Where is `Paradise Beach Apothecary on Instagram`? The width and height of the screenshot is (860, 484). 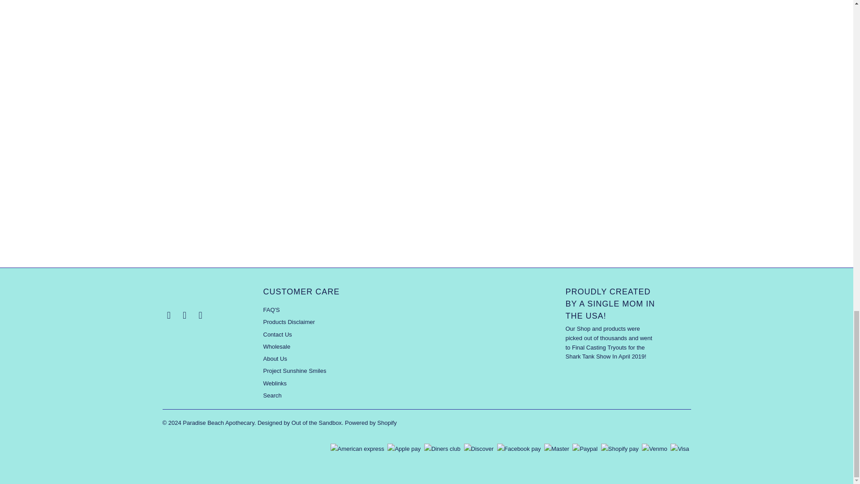
Paradise Beach Apothecary on Instagram is located at coordinates (201, 315).